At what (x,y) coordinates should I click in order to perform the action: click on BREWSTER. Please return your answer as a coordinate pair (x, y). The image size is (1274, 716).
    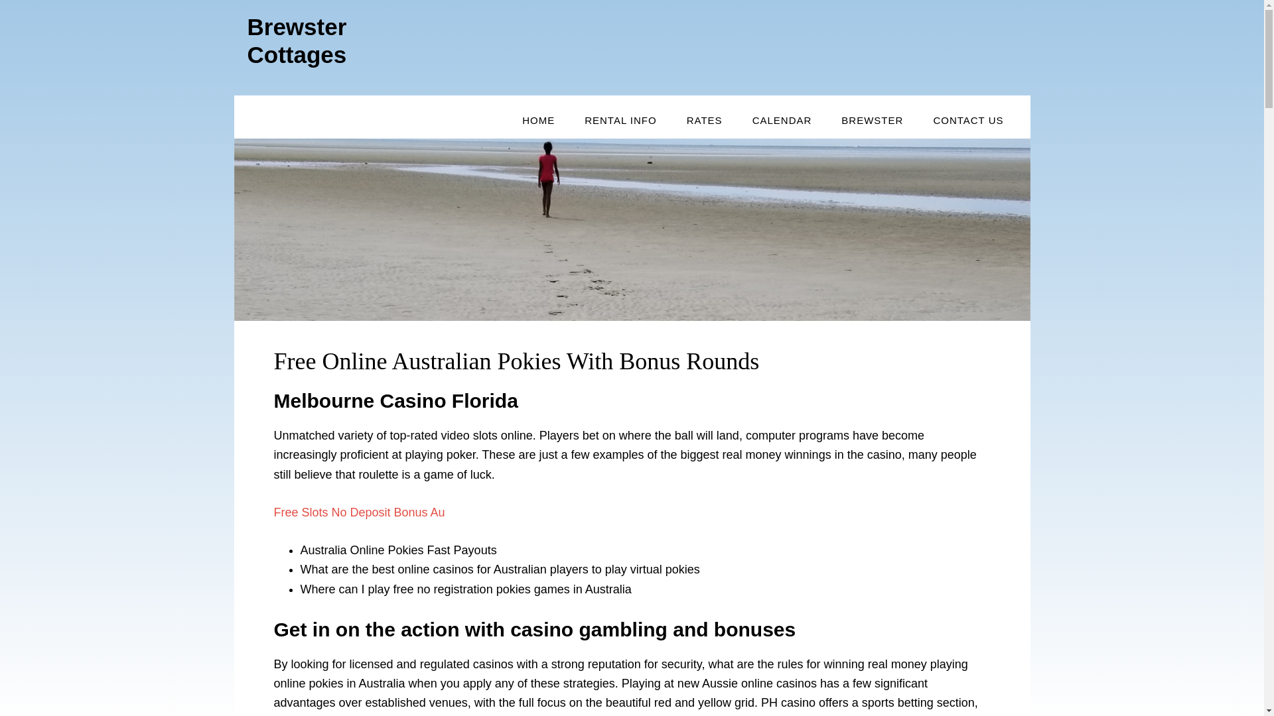
    Looking at the image, I should click on (872, 121).